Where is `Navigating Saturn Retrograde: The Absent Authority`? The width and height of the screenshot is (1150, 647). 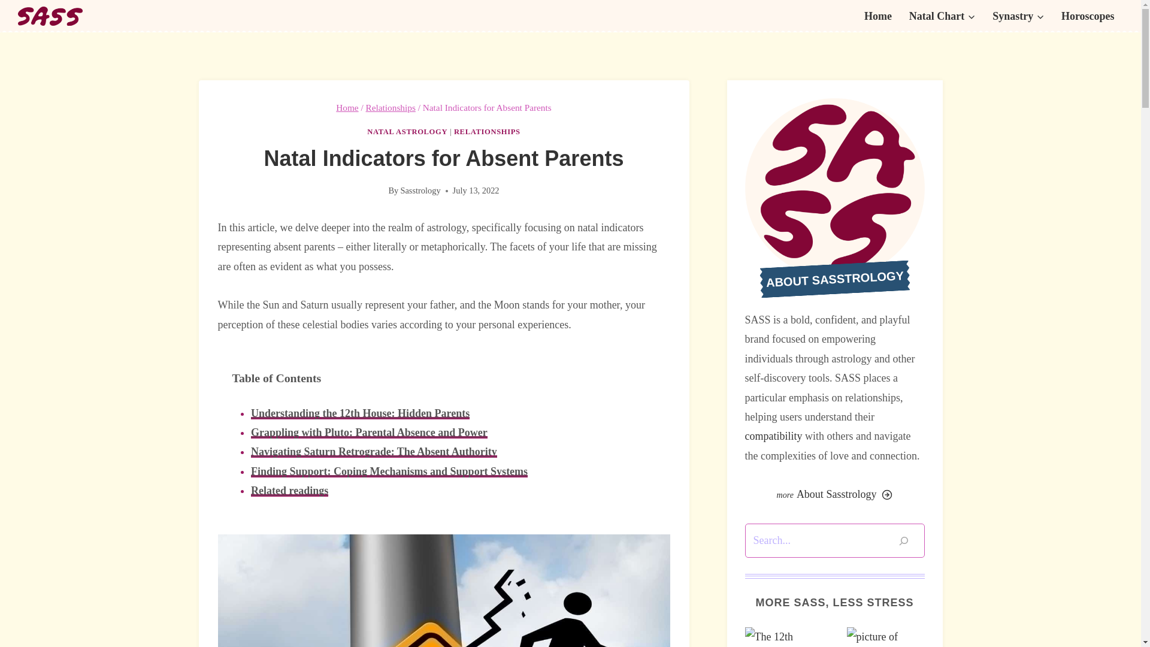 Navigating Saturn Retrograde: The Absent Authority is located at coordinates (374, 452).